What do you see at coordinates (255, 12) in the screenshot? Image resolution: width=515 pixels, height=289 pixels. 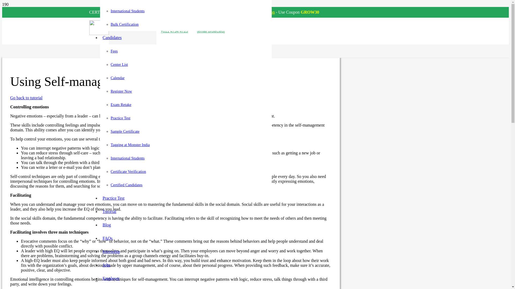 I see `Selenium Certification` at bounding box center [255, 12].